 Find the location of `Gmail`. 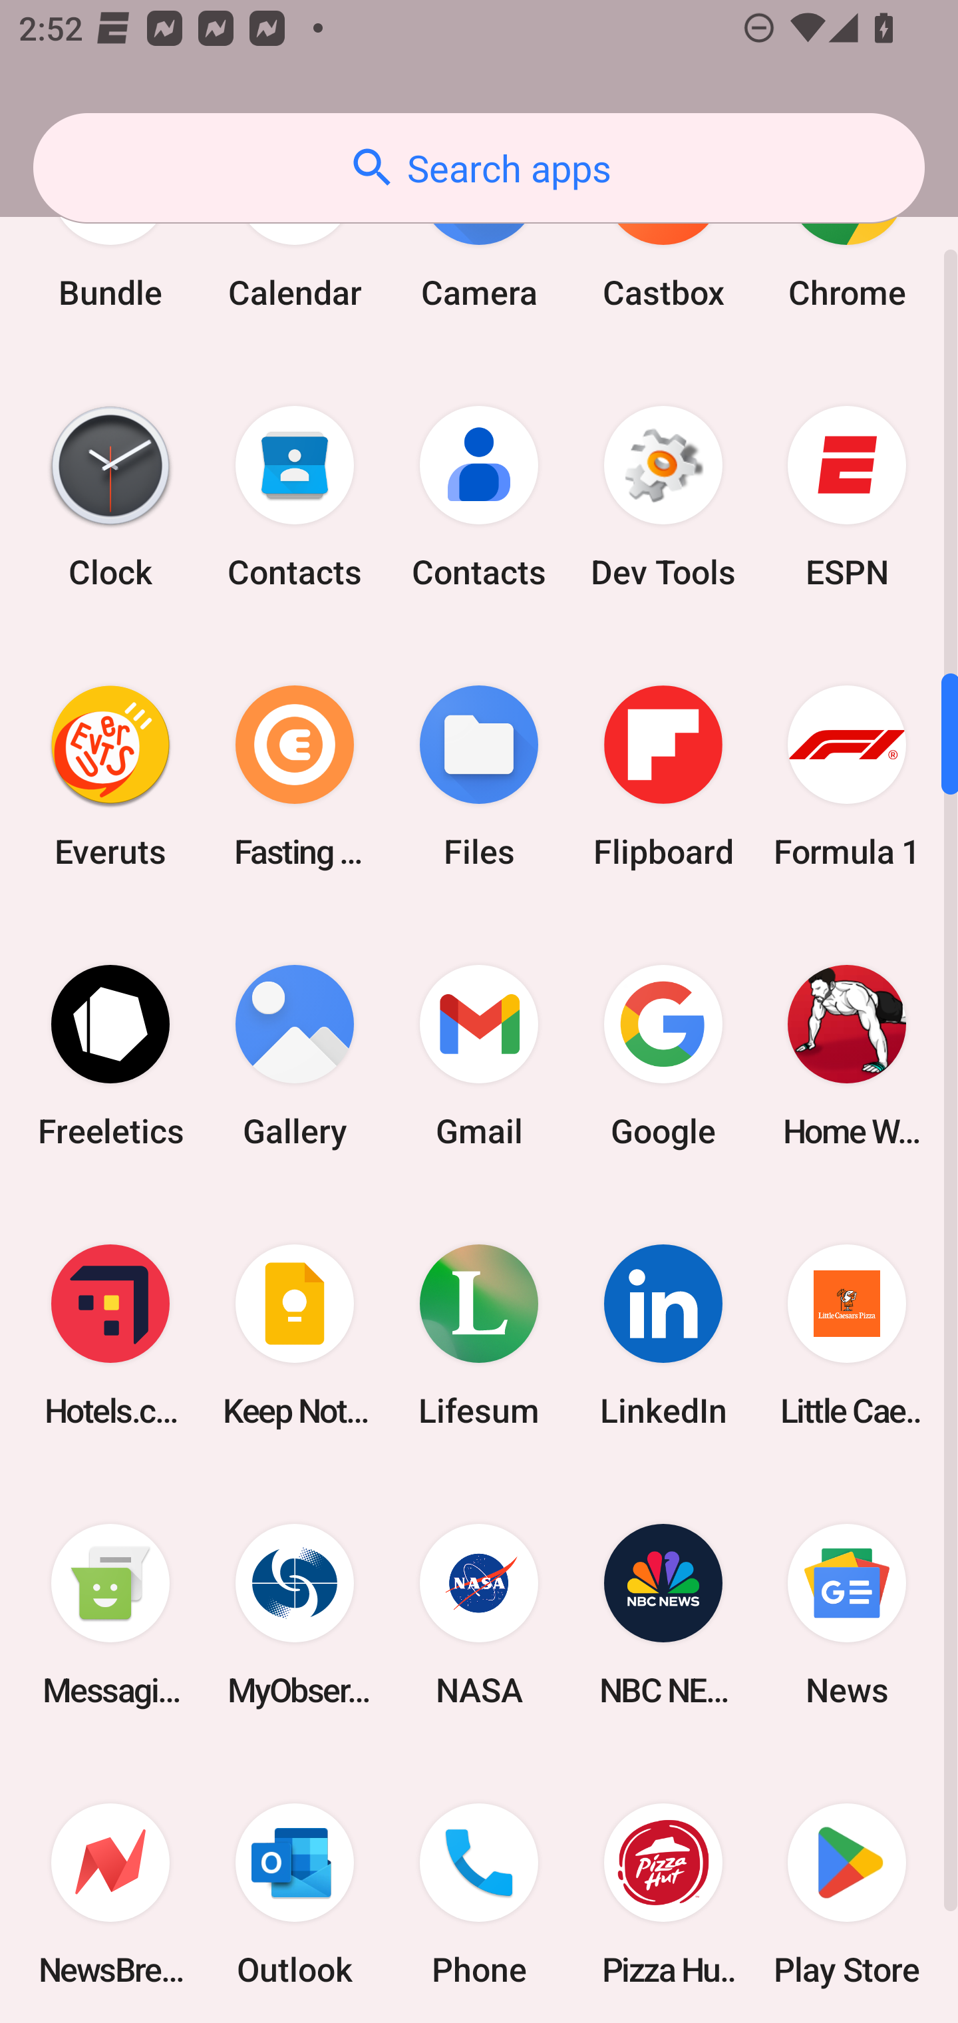

Gmail is located at coordinates (479, 1055).